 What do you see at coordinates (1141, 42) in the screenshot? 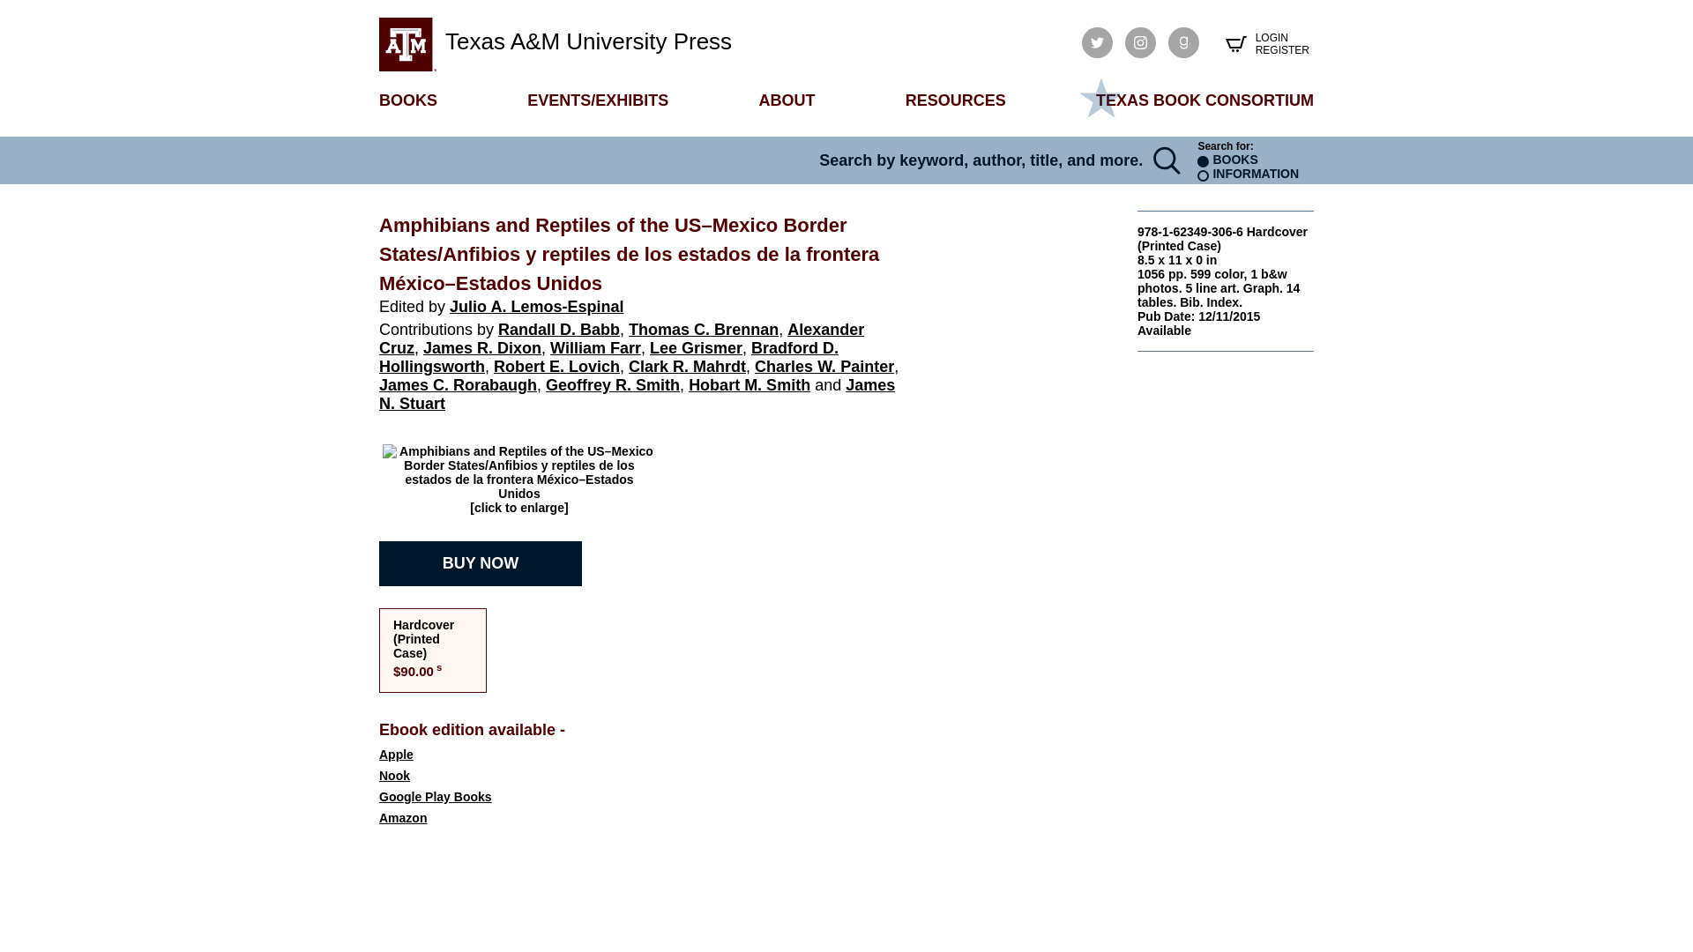
I see `Open Instagram Link in a new tab` at bounding box center [1141, 42].